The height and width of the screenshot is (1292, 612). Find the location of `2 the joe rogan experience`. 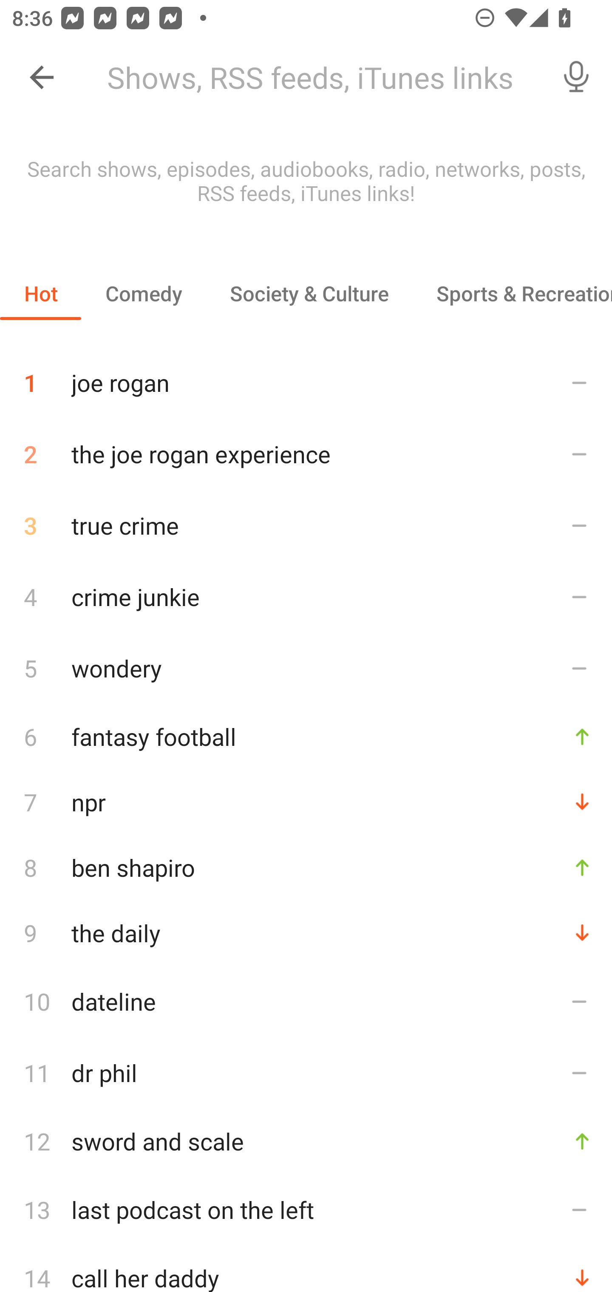

2 the joe rogan experience is located at coordinates (306, 454).